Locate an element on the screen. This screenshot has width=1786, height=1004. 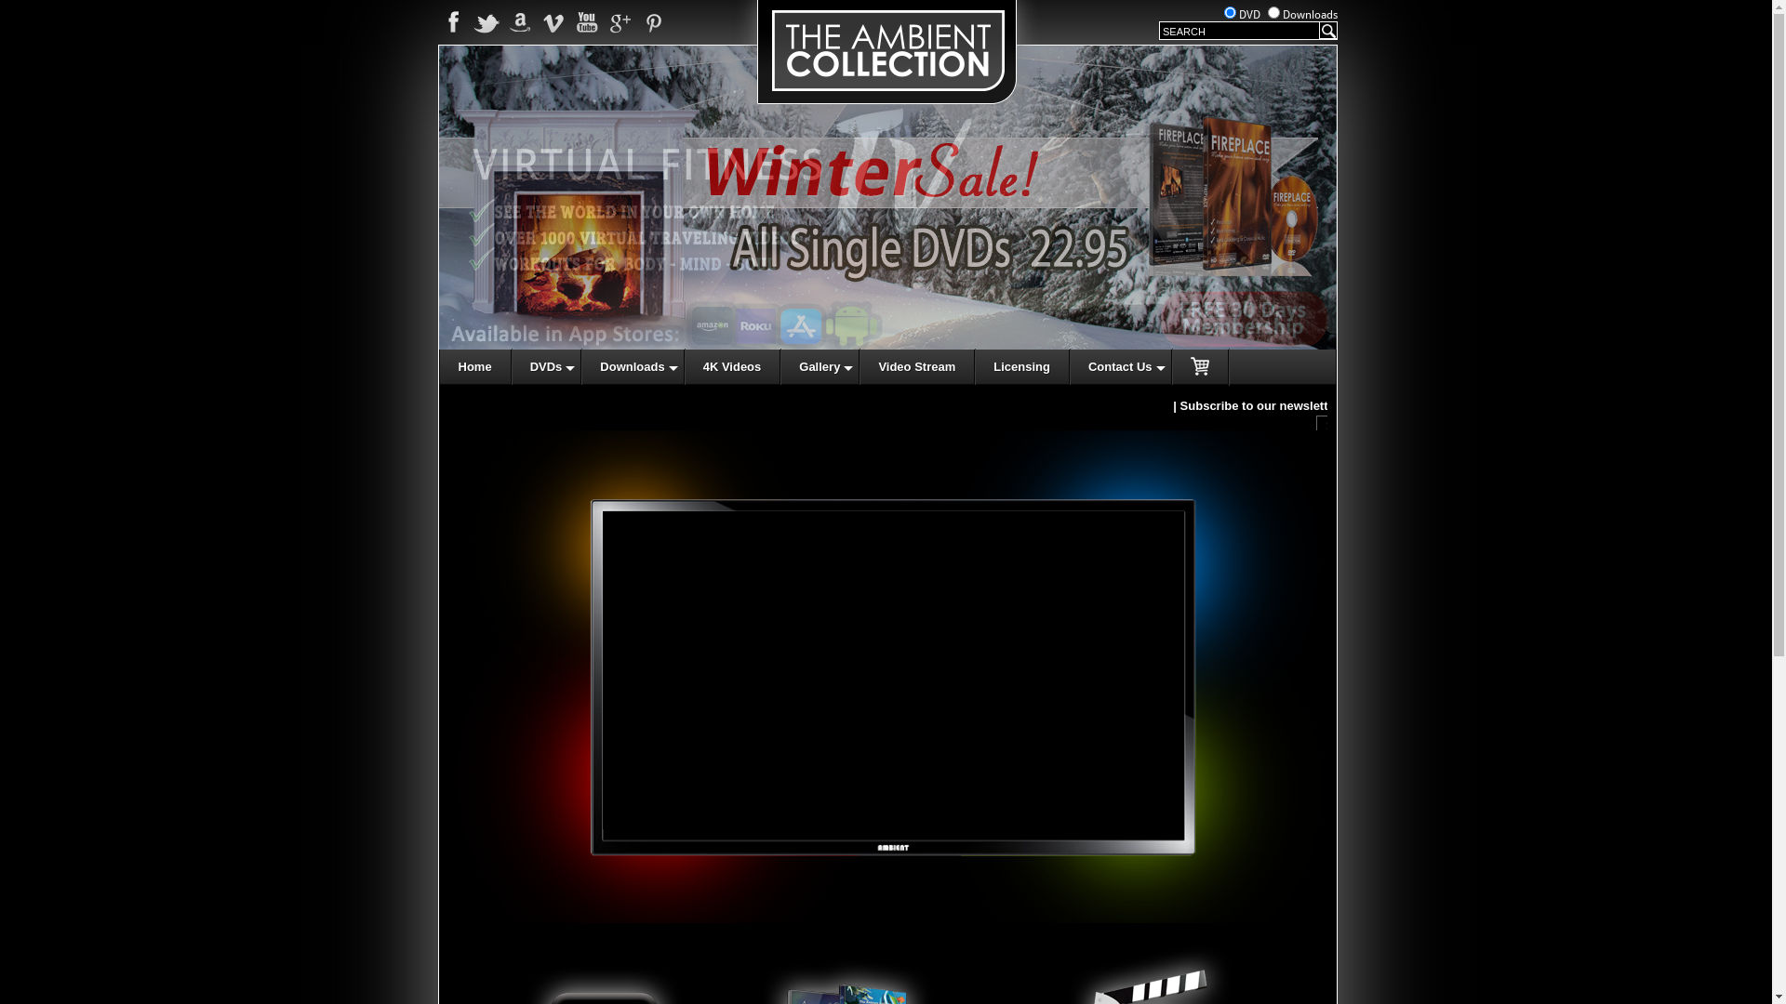
Downloads is located at coordinates (633, 366).